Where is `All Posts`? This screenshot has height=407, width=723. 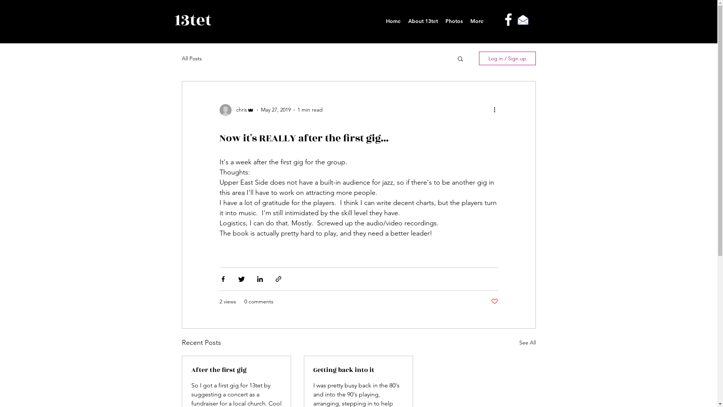
All Posts is located at coordinates (191, 58).